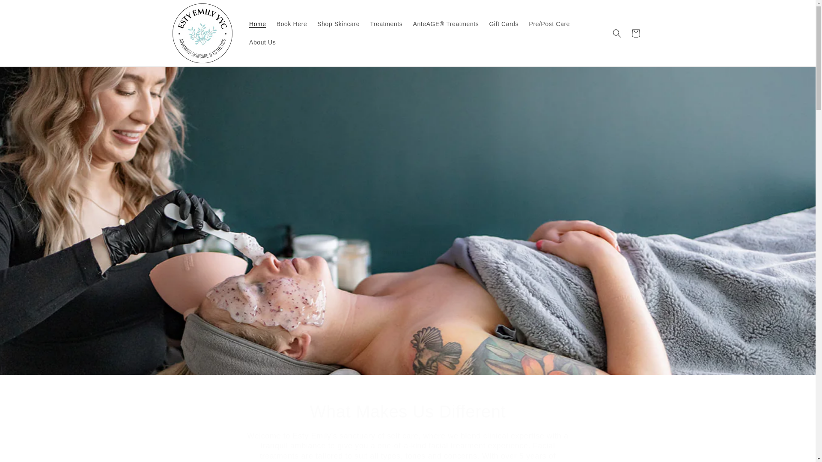 The height and width of the screenshot is (462, 822). What do you see at coordinates (338, 24) in the screenshot?
I see `Shop Skincare` at bounding box center [338, 24].